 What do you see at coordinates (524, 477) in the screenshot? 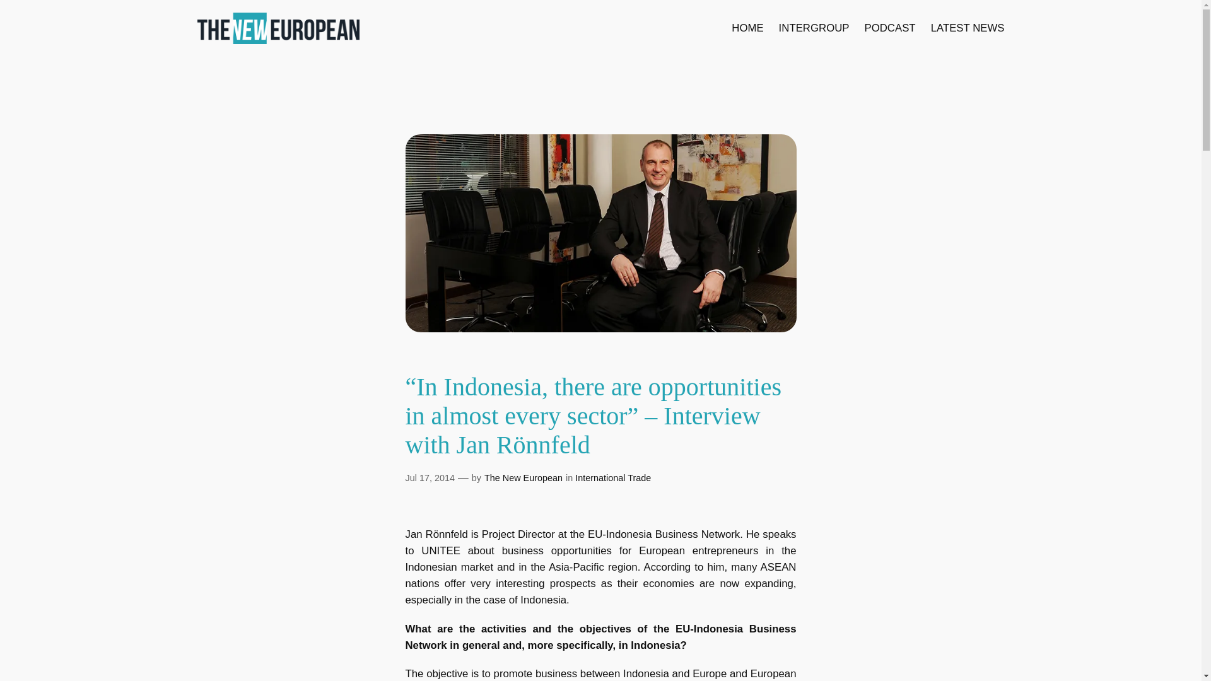
I see `The New European` at bounding box center [524, 477].